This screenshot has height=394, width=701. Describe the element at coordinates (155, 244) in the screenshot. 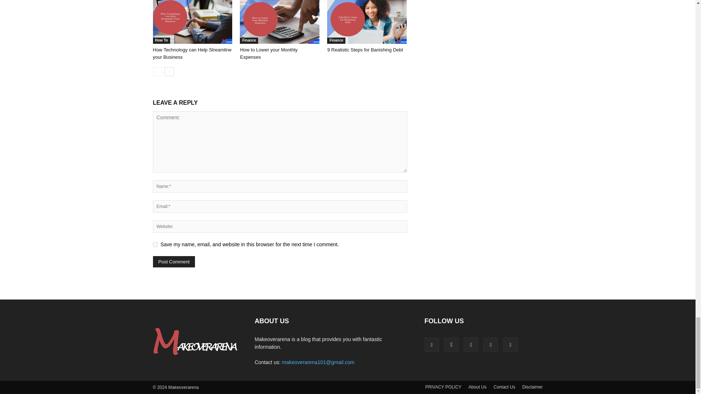

I see `yes` at that location.